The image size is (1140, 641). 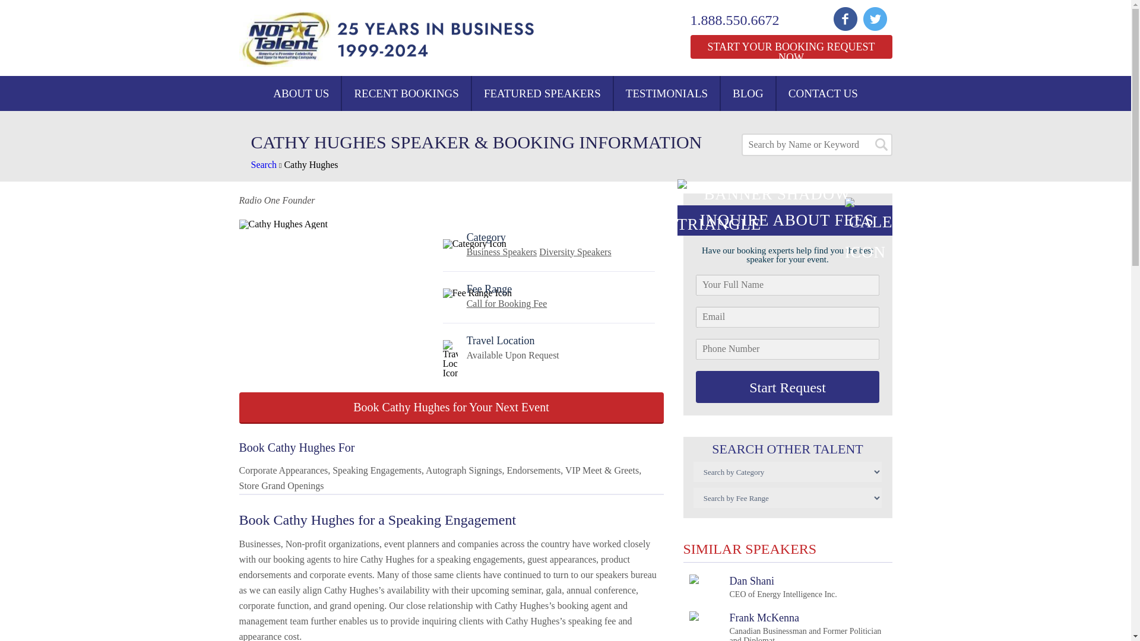 I want to click on Call for Booking Fee, so click(x=506, y=303).